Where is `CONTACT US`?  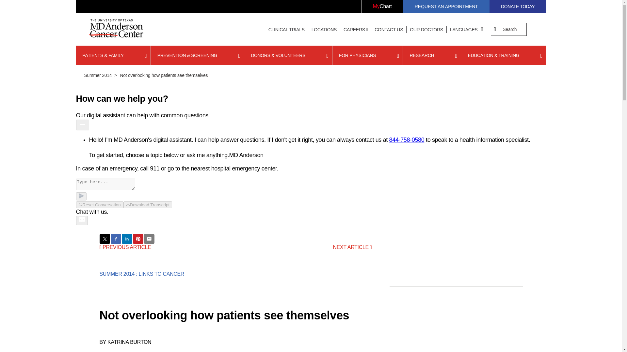
CONTACT US is located at coordinates (389, 30).